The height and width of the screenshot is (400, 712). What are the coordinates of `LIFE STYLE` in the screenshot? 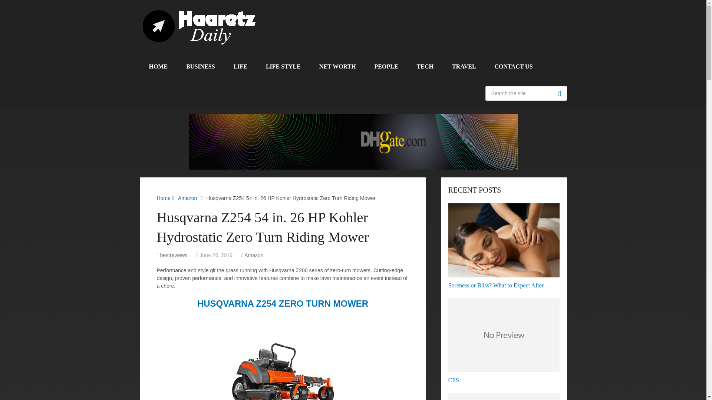 It's located at (283, 67).